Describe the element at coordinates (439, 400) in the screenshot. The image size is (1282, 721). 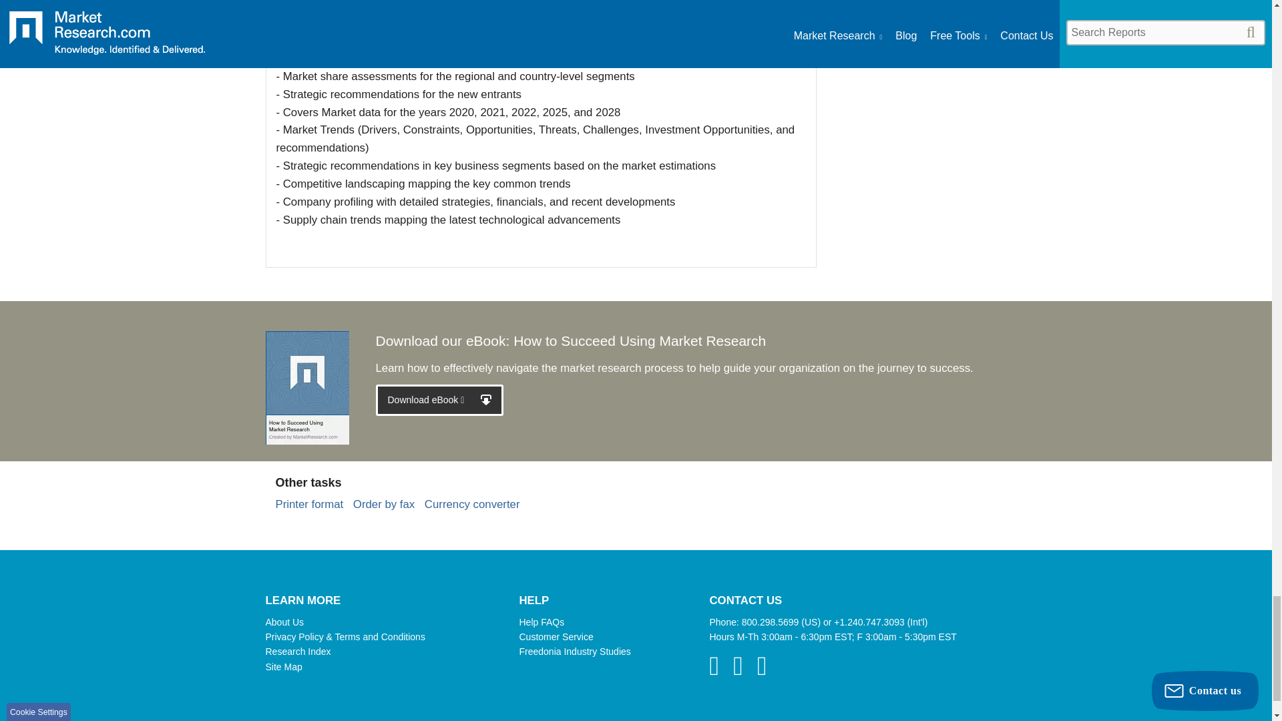
I see `Download eBook` at that location.